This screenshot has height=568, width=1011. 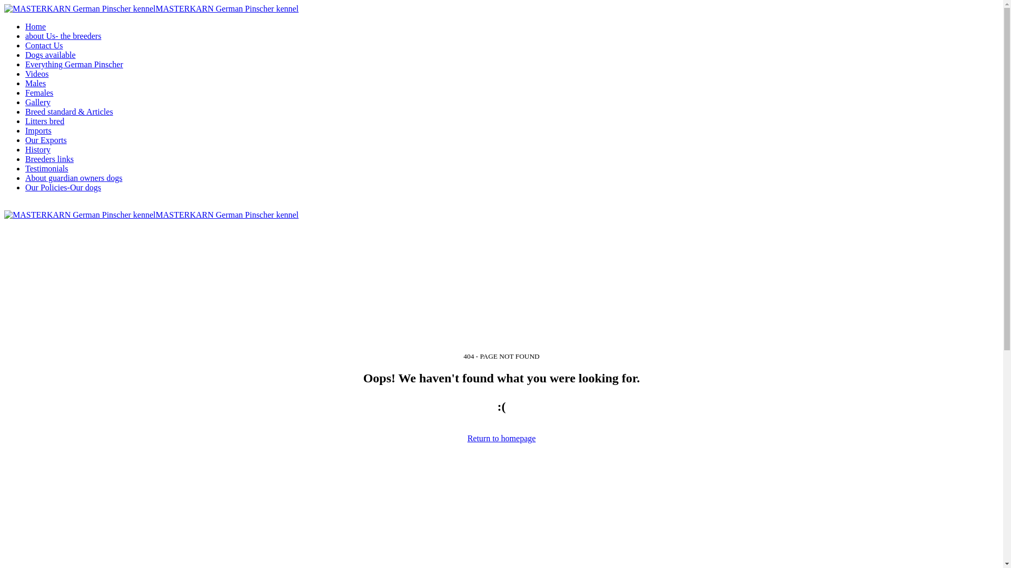 I want to click on Home, so click(x=36, y=26).